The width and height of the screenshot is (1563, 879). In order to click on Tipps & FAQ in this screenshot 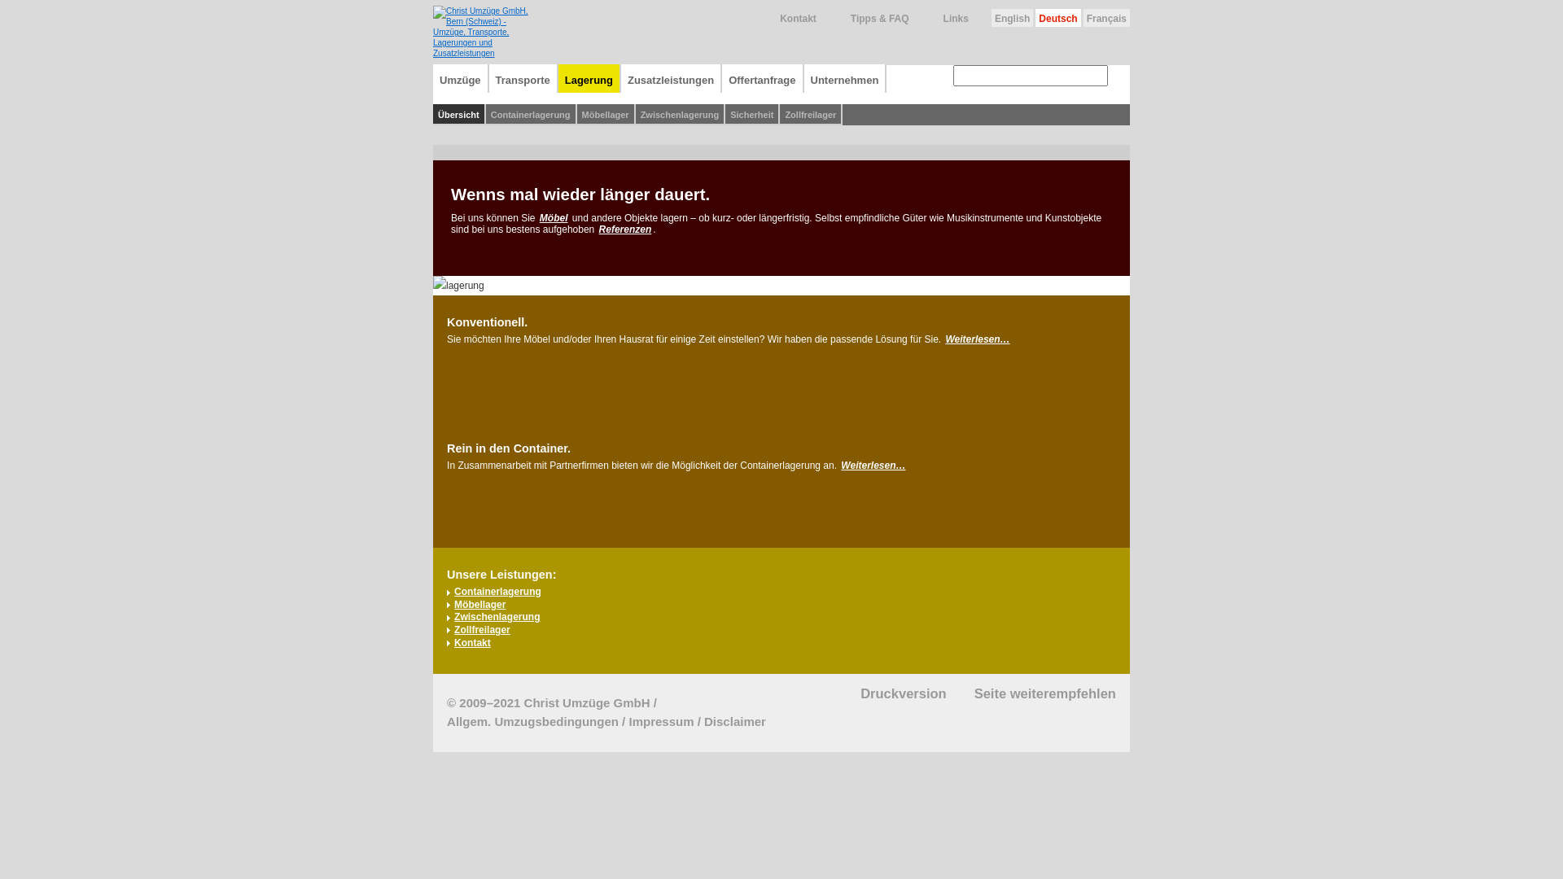, I will do `click(868, 21)`.